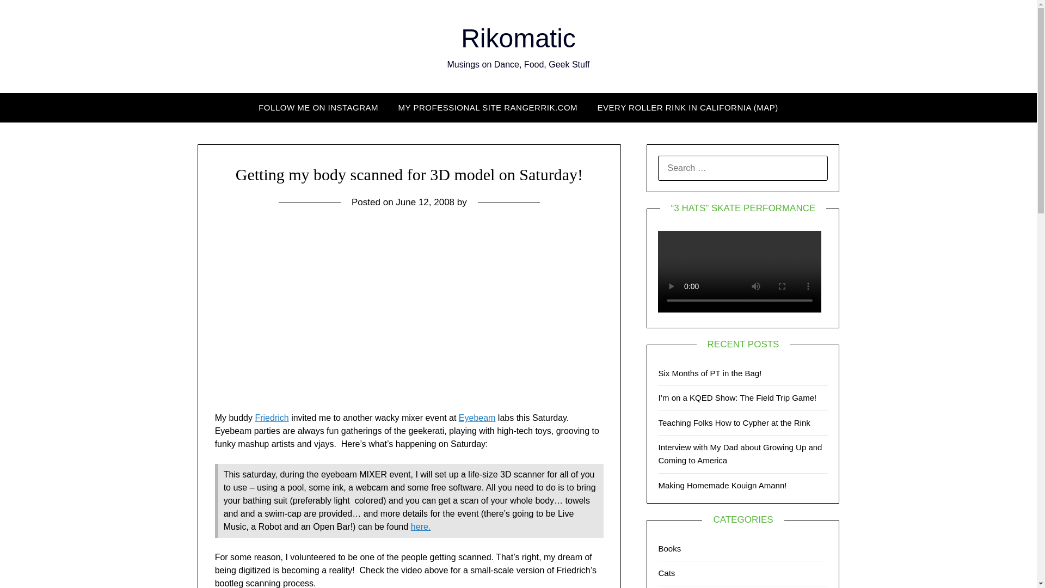 This screenshot has width=1045, height=588. Describe the element at coordinates (518, 38) in the screenshot. I see `Rikomatic` at that location.